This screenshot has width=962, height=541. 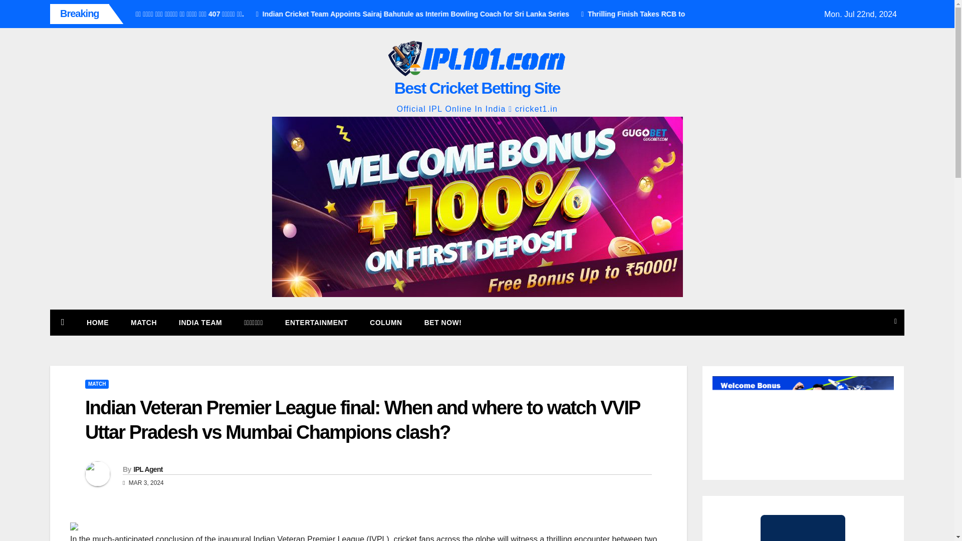 What do you see at coordinates (317, 322) in the screenshot?
I see `ENTERTAINMENT` at bounding box center [317, 322].